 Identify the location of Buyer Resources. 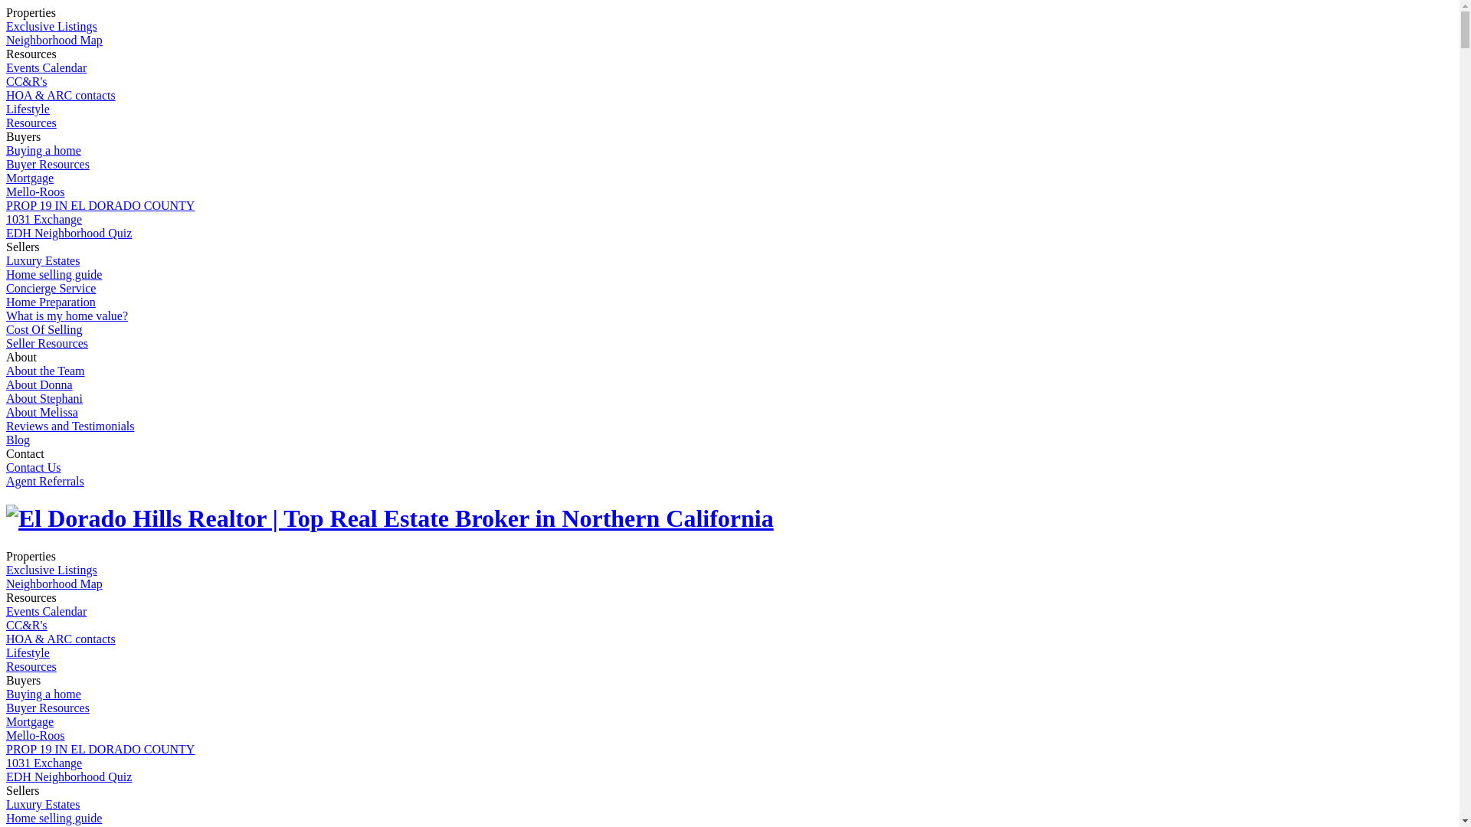
(48, 164).